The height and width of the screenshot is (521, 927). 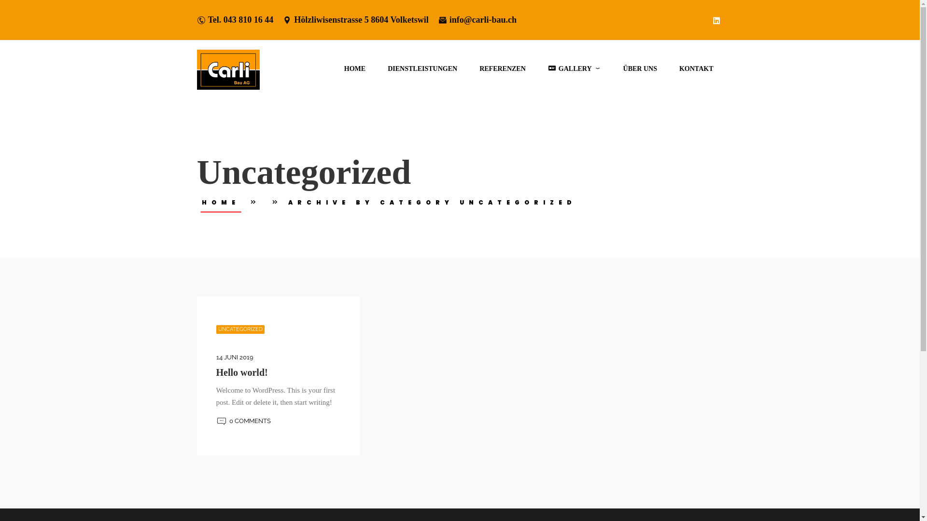 I want to click on HOME, so click(x=355, y=69).